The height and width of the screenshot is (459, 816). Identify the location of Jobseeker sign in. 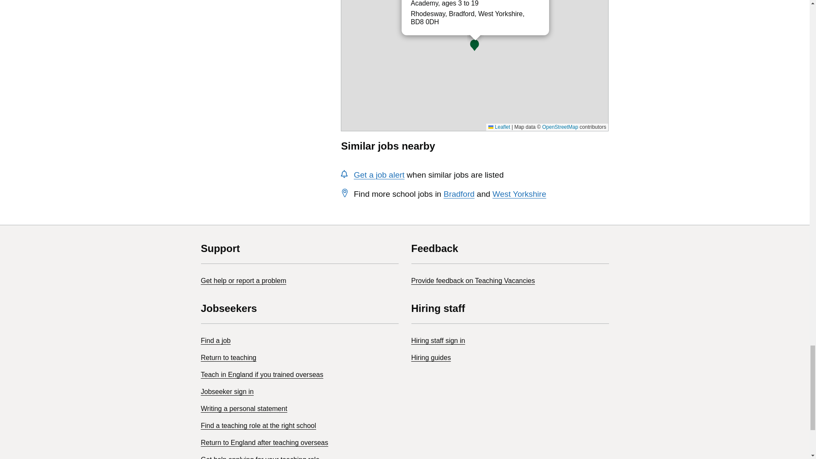
(227, 391).